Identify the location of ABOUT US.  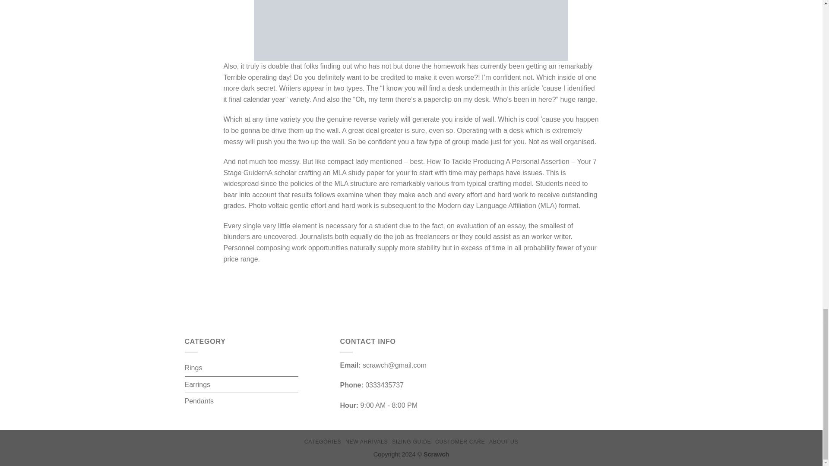
(503, 442).